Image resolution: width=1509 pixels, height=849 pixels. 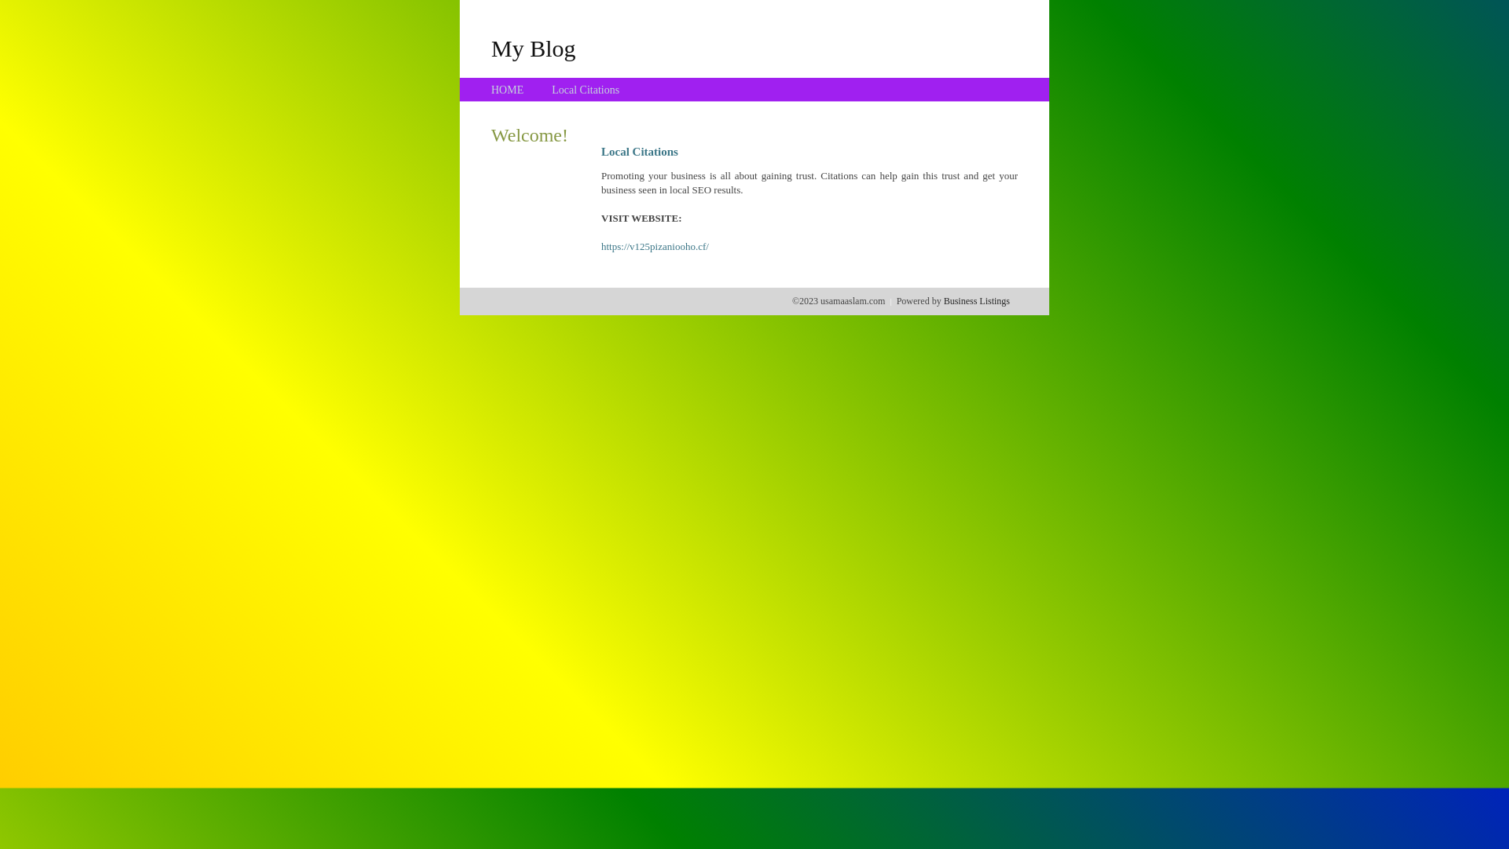 What do you see at coordinates (977, 301) in the screenshot?
I see `Business Listings` at bounding box center [977, 301].